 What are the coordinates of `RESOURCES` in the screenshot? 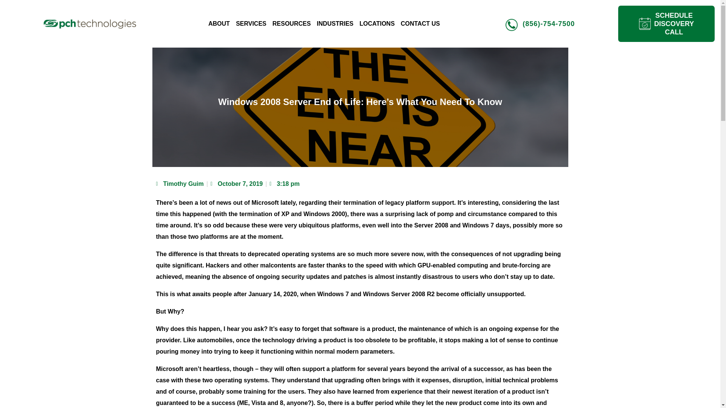 It's located at (291, 23).